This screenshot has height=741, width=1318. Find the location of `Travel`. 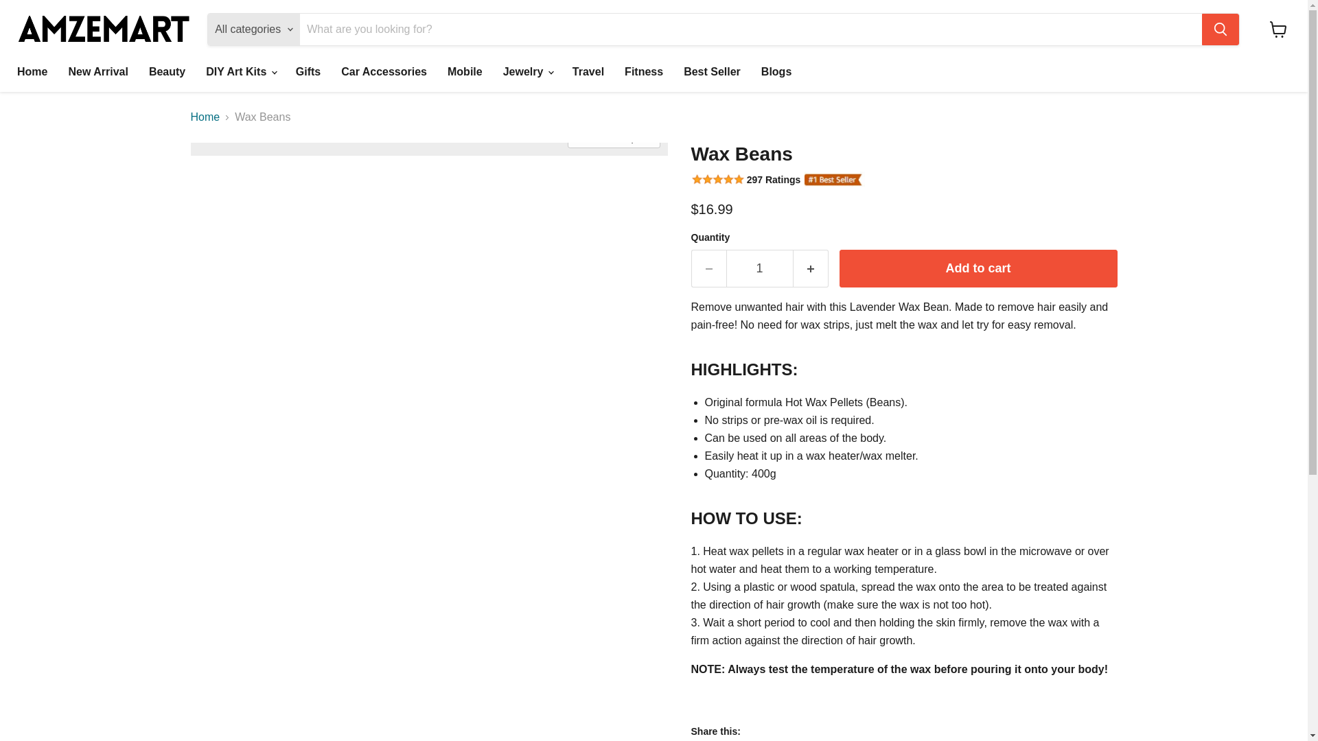

Travel is located at coordinates (588, 72).